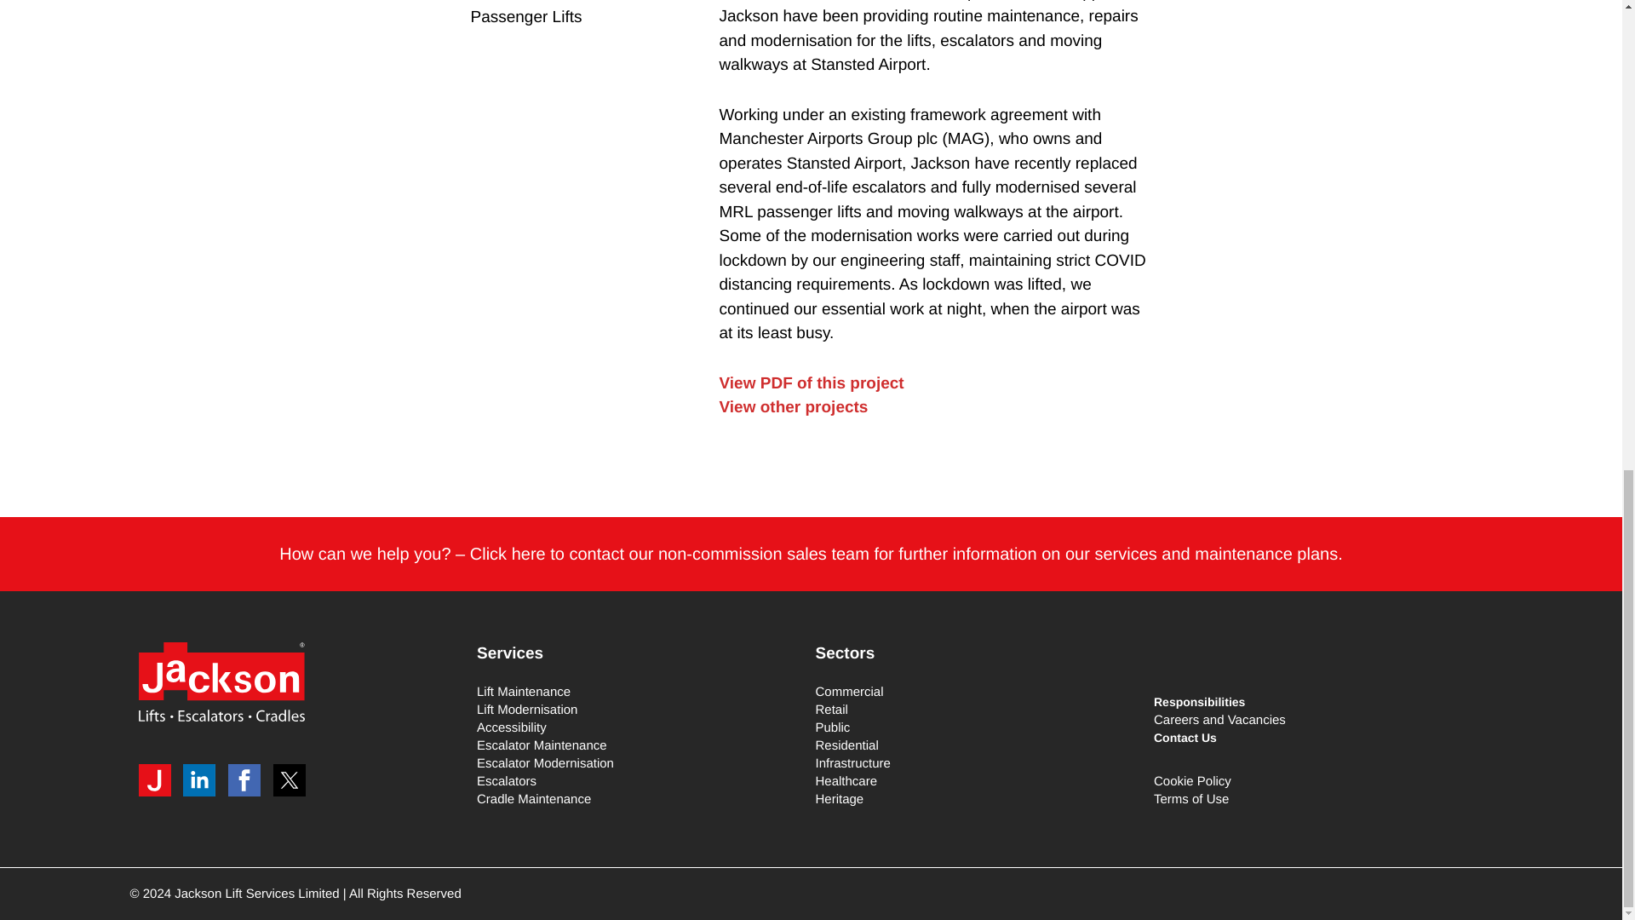 Image resolution: width=1635 pixels, height=920 pixels. I want to click on Jackson Lifts on LinkedIn, so click(204, 780).